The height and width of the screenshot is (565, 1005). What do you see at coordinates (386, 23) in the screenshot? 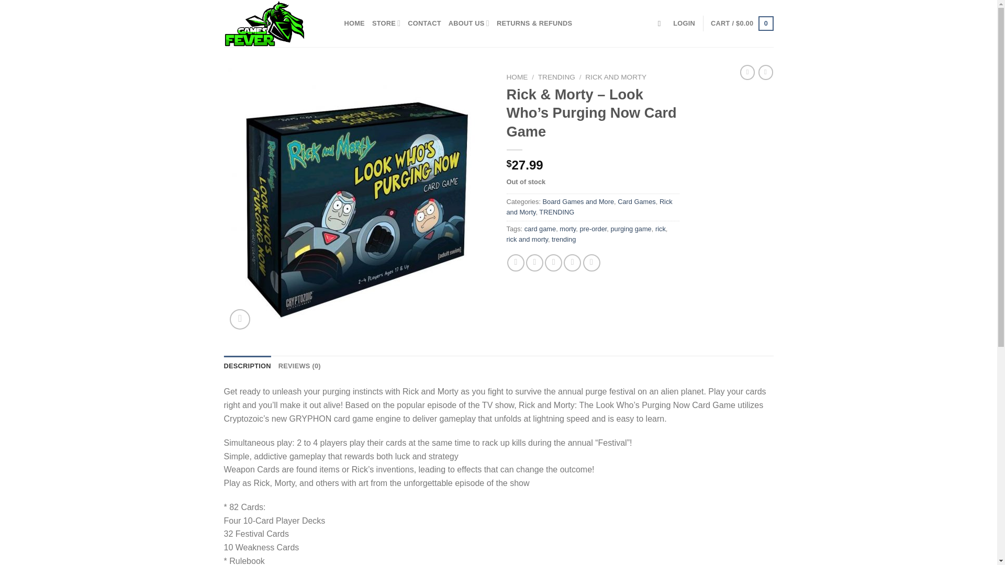
I see `STORE` at bounding box center [386, 23].